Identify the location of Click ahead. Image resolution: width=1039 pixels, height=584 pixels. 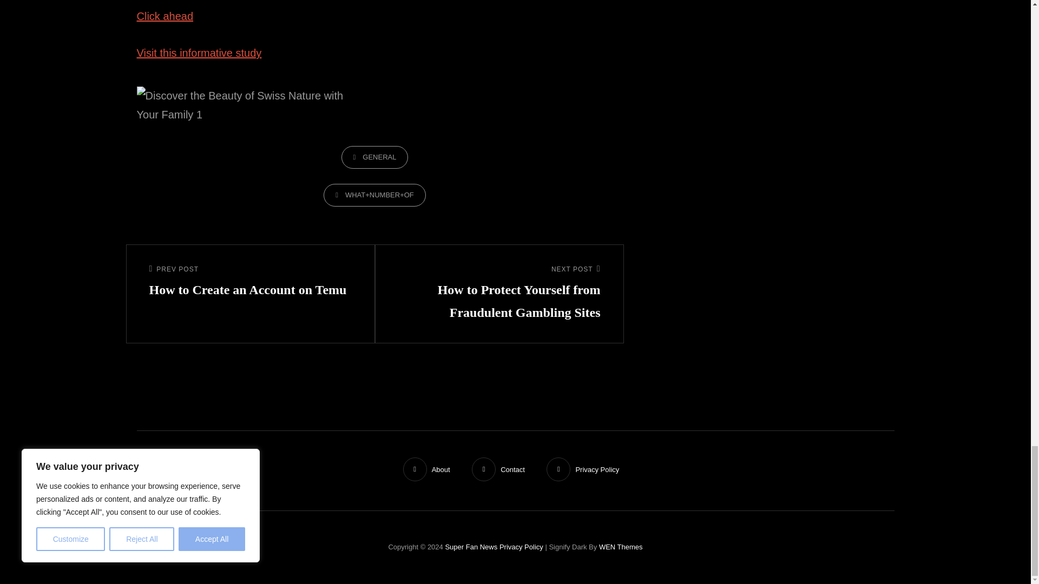
(251, 282).